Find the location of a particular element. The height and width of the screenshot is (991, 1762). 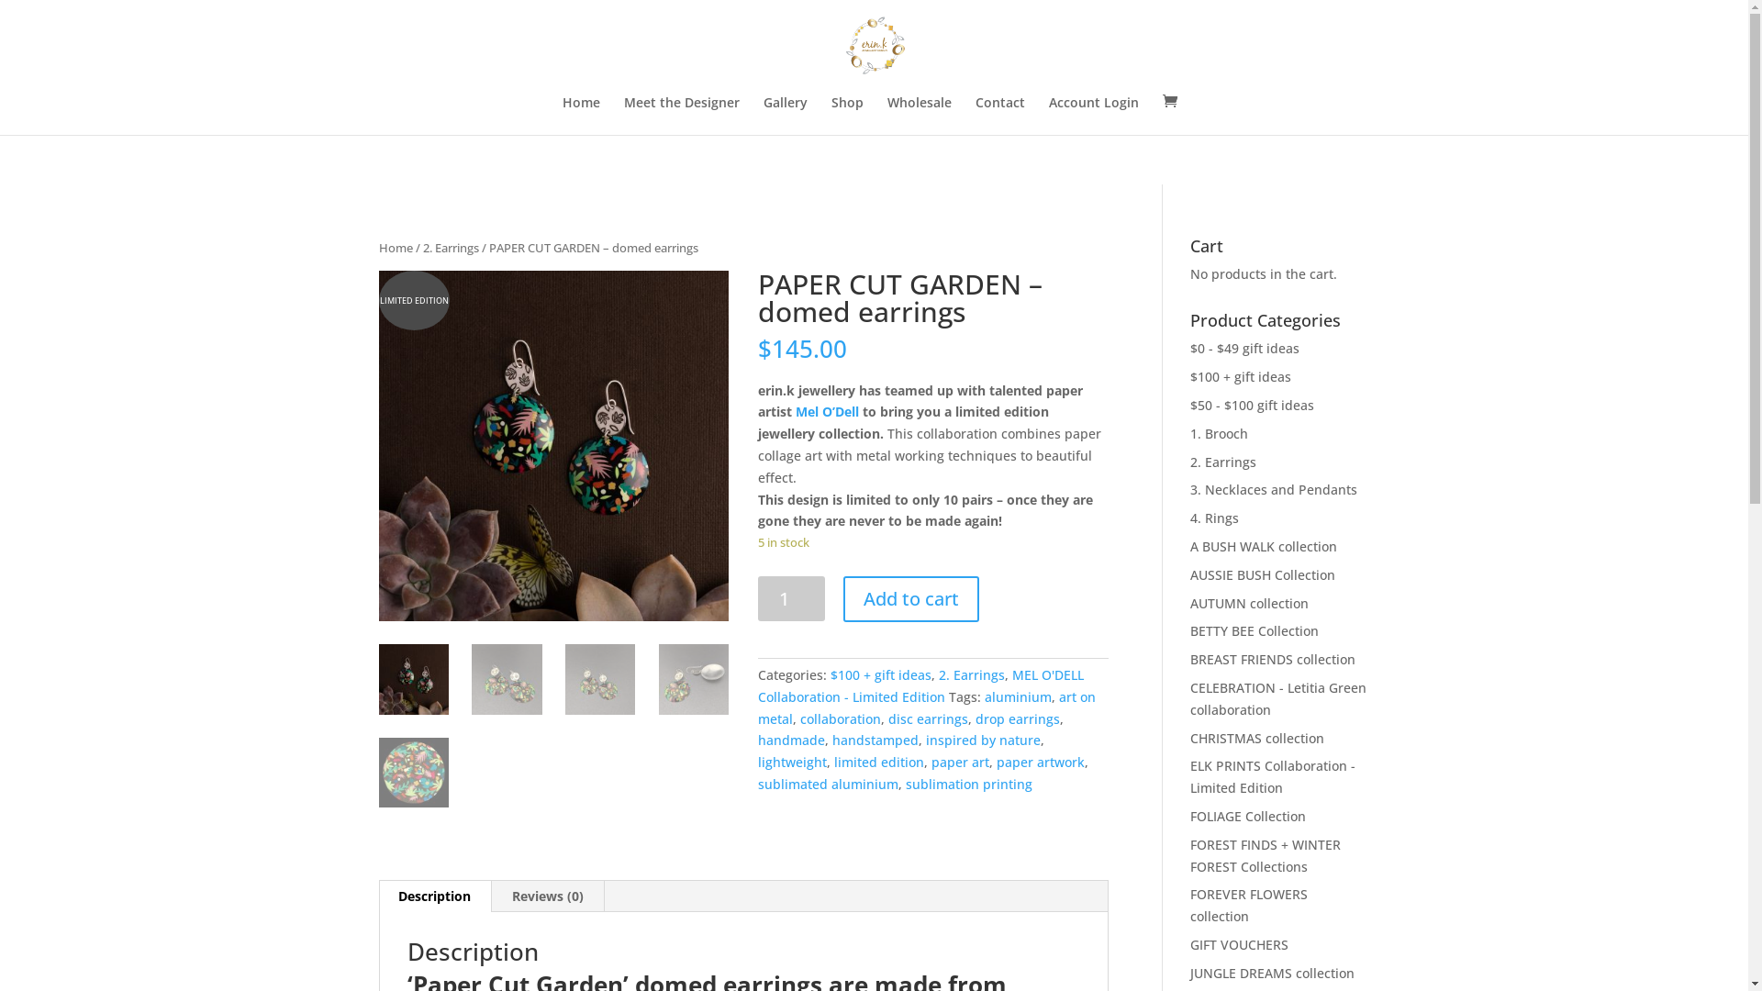

FOLIAGE Collection is located at coordinates (1248, 817).